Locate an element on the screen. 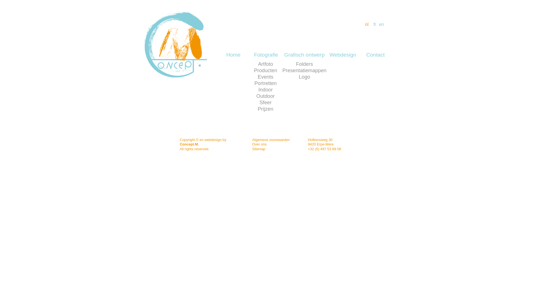  Home is located at coordinates (234, 55).